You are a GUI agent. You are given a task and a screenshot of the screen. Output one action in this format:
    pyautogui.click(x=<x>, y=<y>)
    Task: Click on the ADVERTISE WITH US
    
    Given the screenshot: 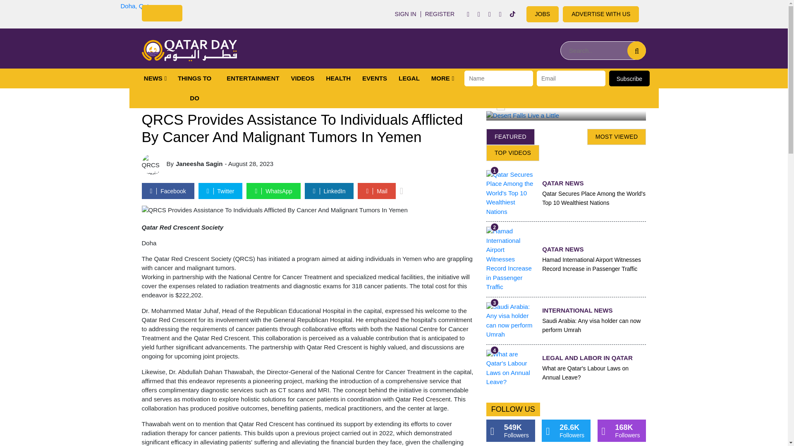 What is the action you would take?
    pyautogui.click(x=601, y=14)
    